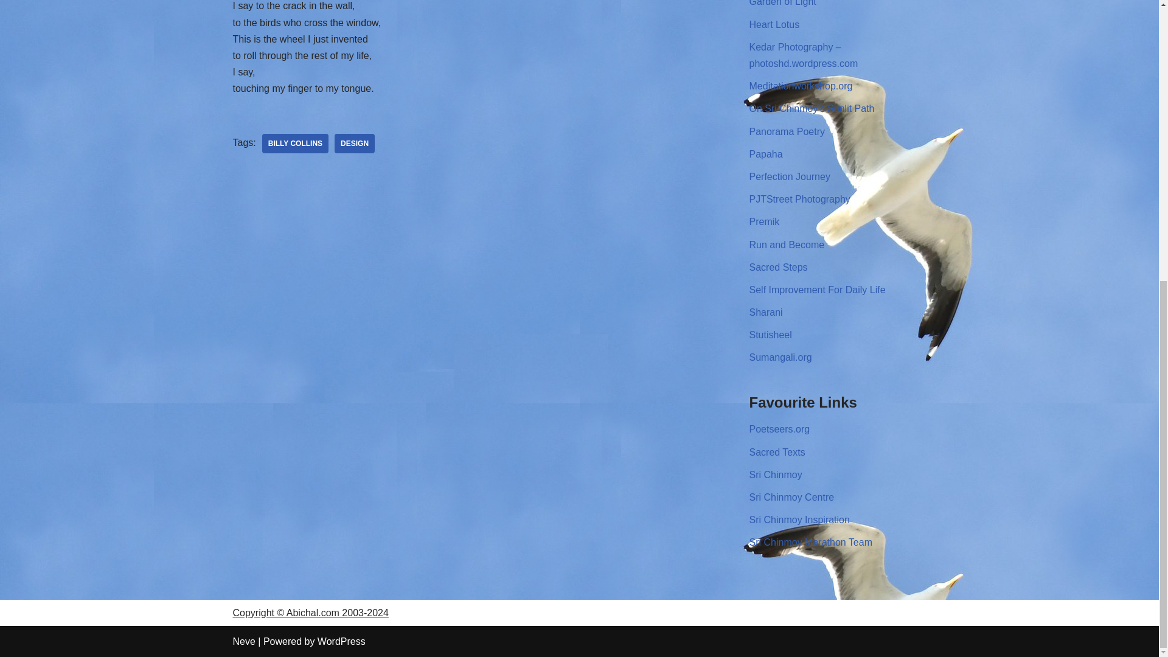 The height and width of the screenshot is (657, 1168). What do you see at coordinates (783, 3) in the screenshot?
I see `Chain of gift shops in Ottawa, Canada` at bounding box center [783, 3].